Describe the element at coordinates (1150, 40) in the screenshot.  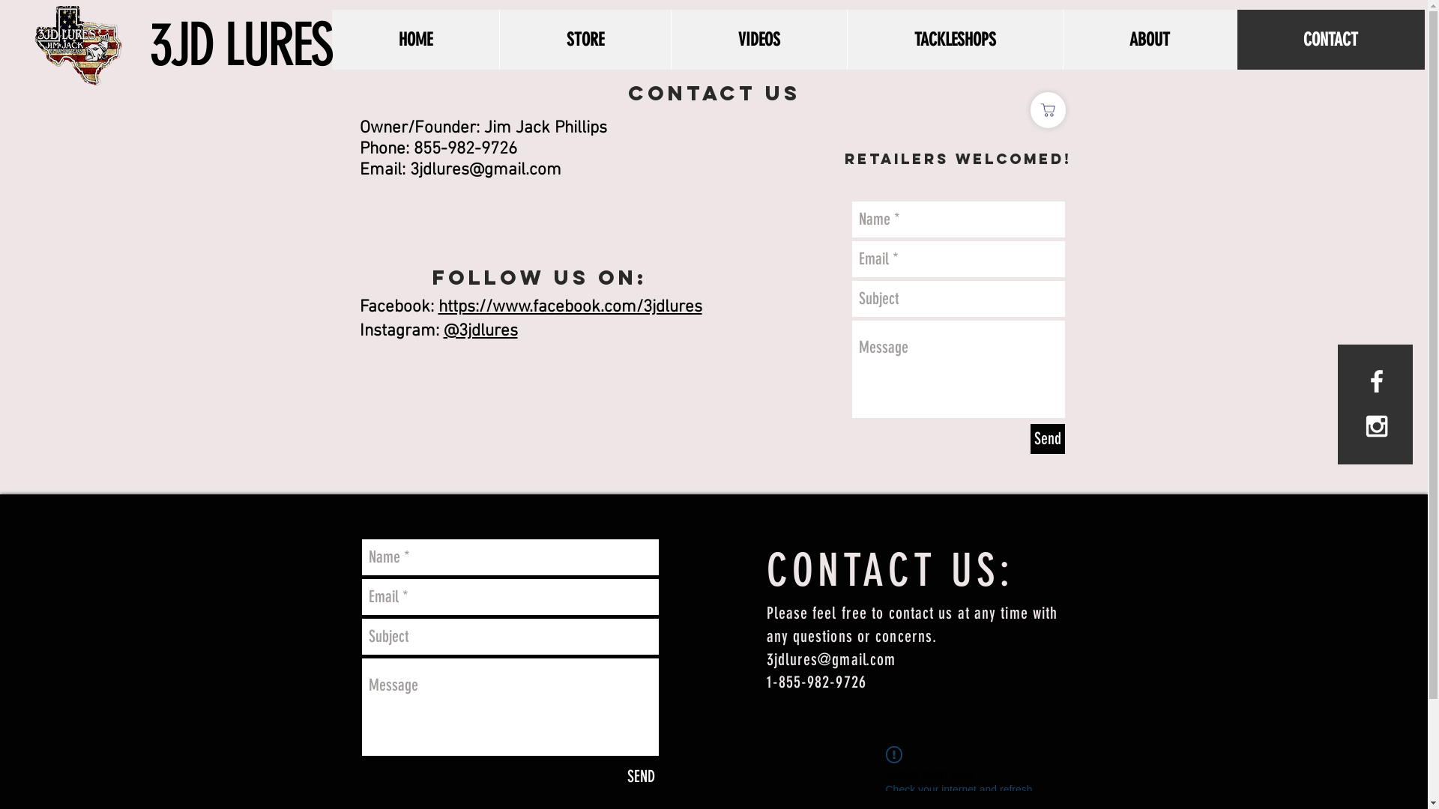
I see `ABOUT` at that location.